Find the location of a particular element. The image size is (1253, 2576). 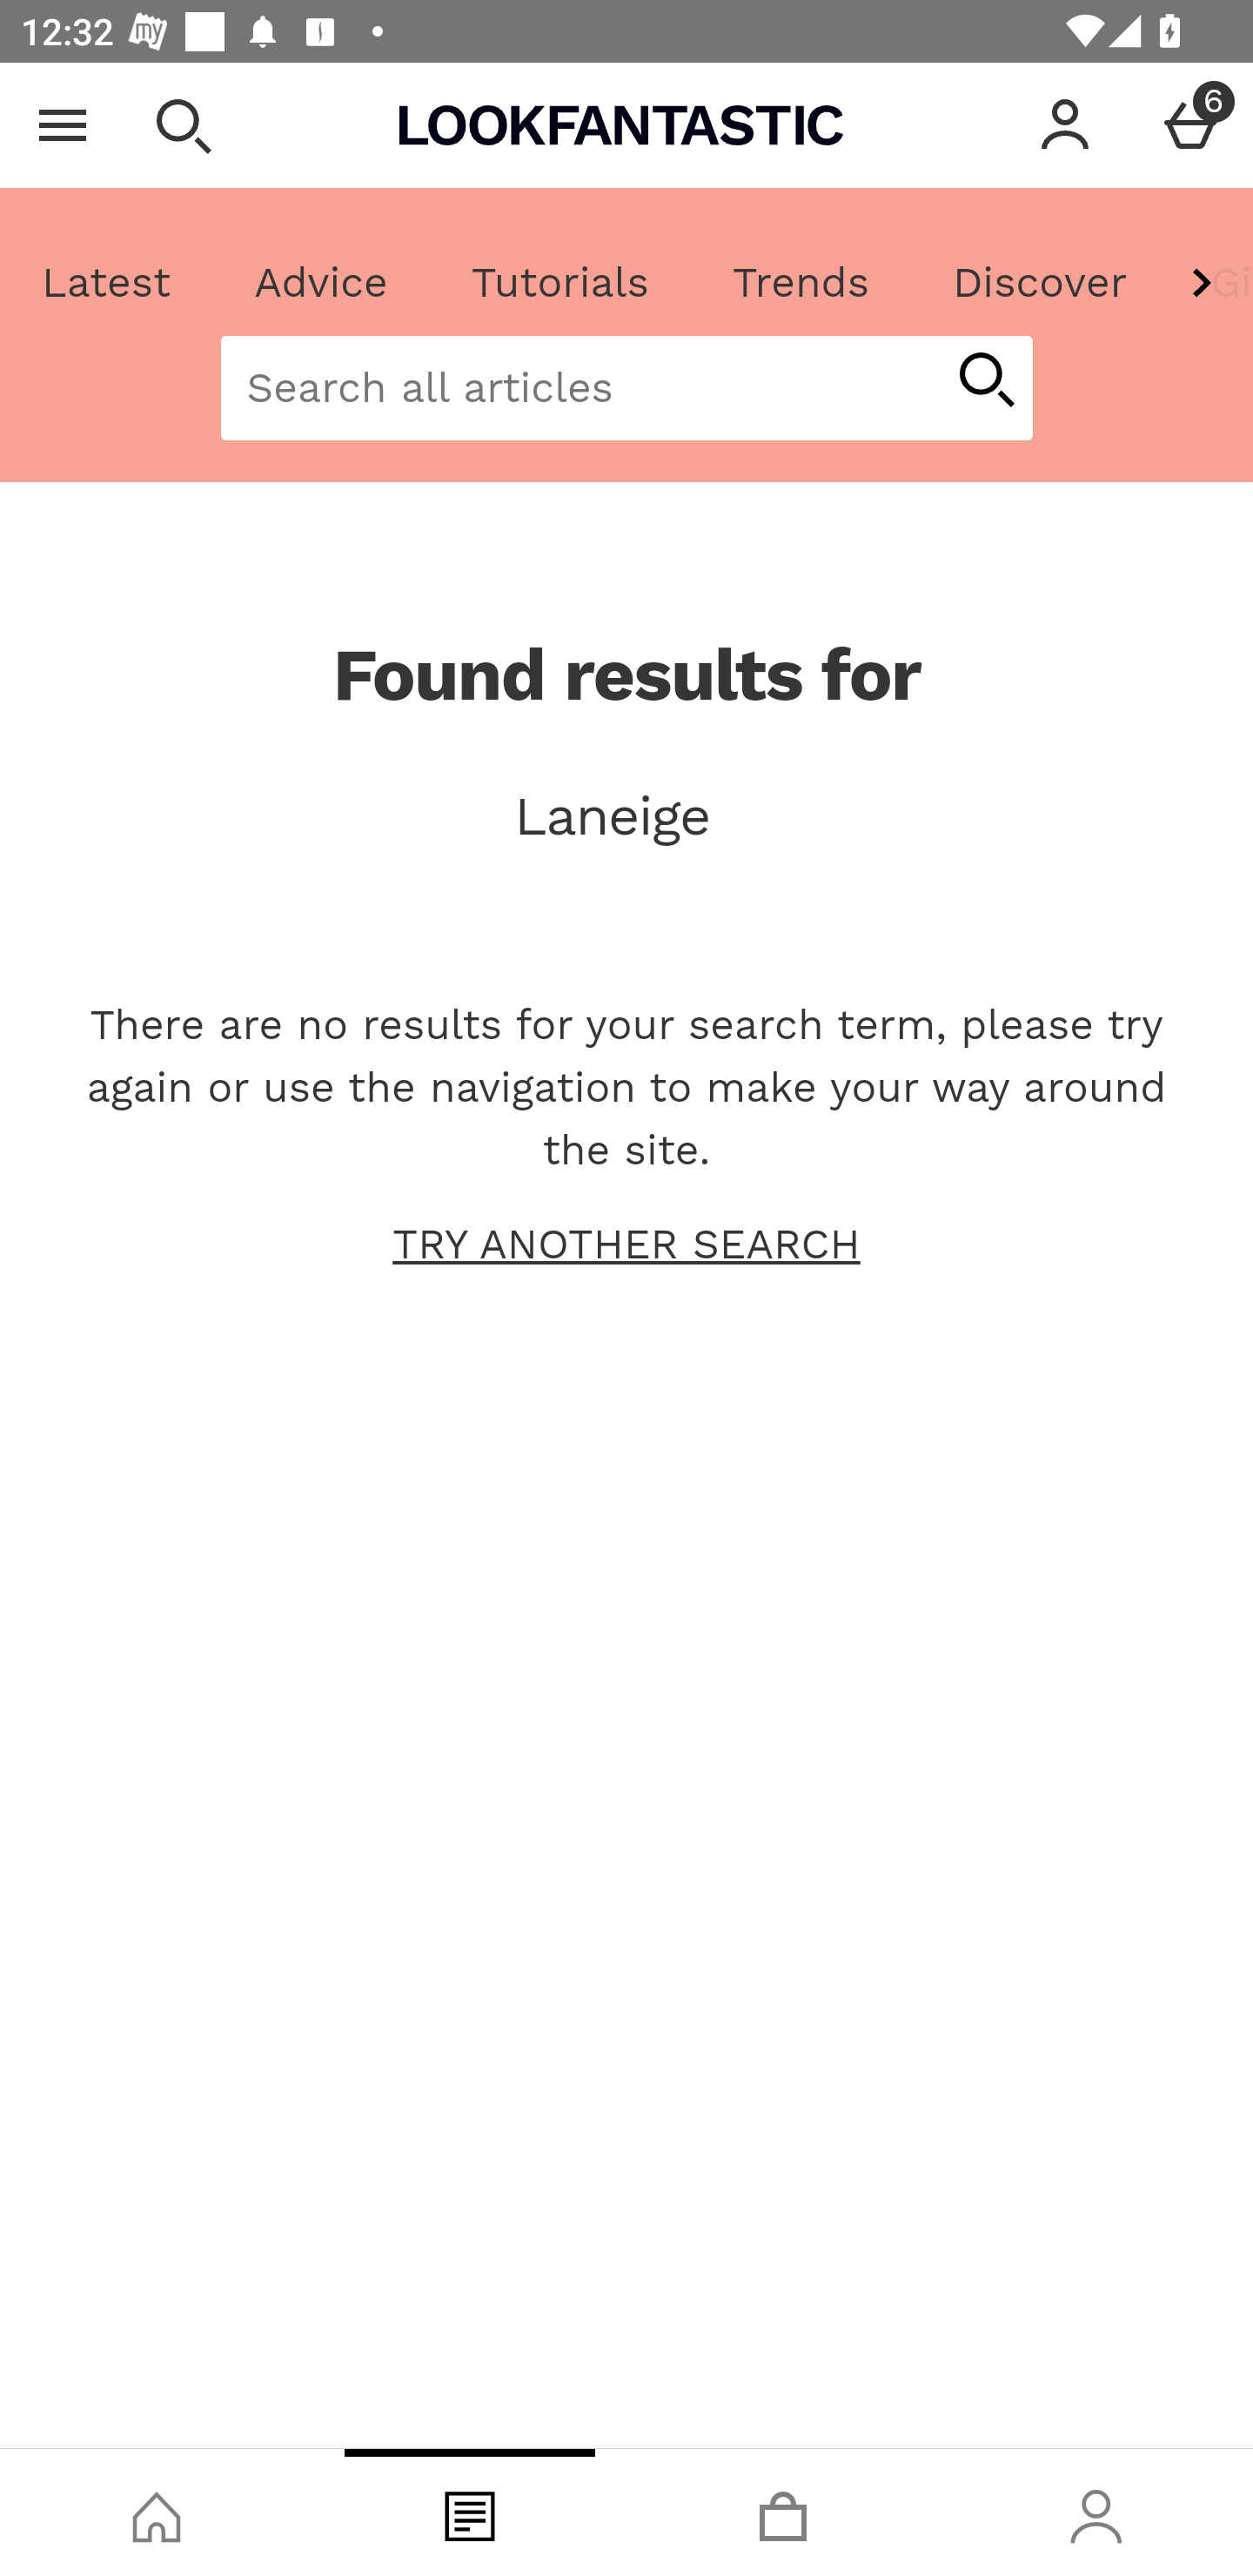

Open search is located at coordinates (183, 125).